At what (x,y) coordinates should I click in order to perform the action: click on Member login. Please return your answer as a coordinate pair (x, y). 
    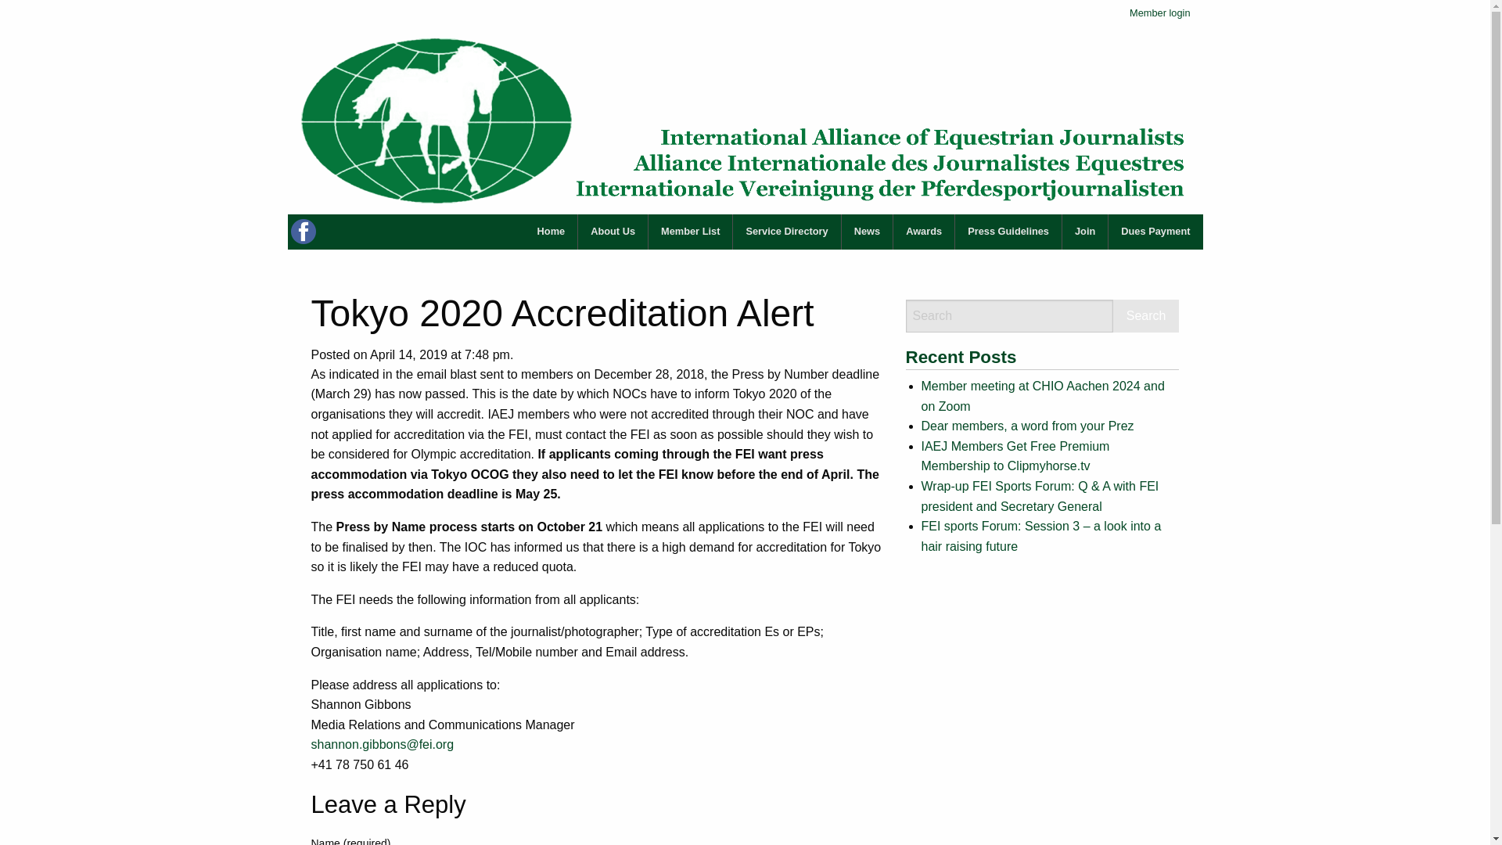
    Looking at the image, I should click on (1159, 13).